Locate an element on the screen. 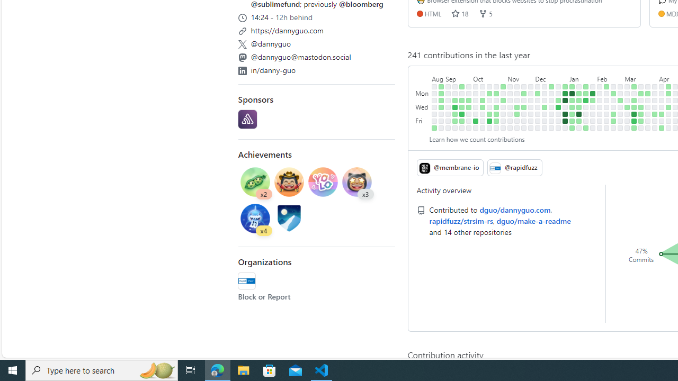  Sunday is located at coordinates (423, 86).